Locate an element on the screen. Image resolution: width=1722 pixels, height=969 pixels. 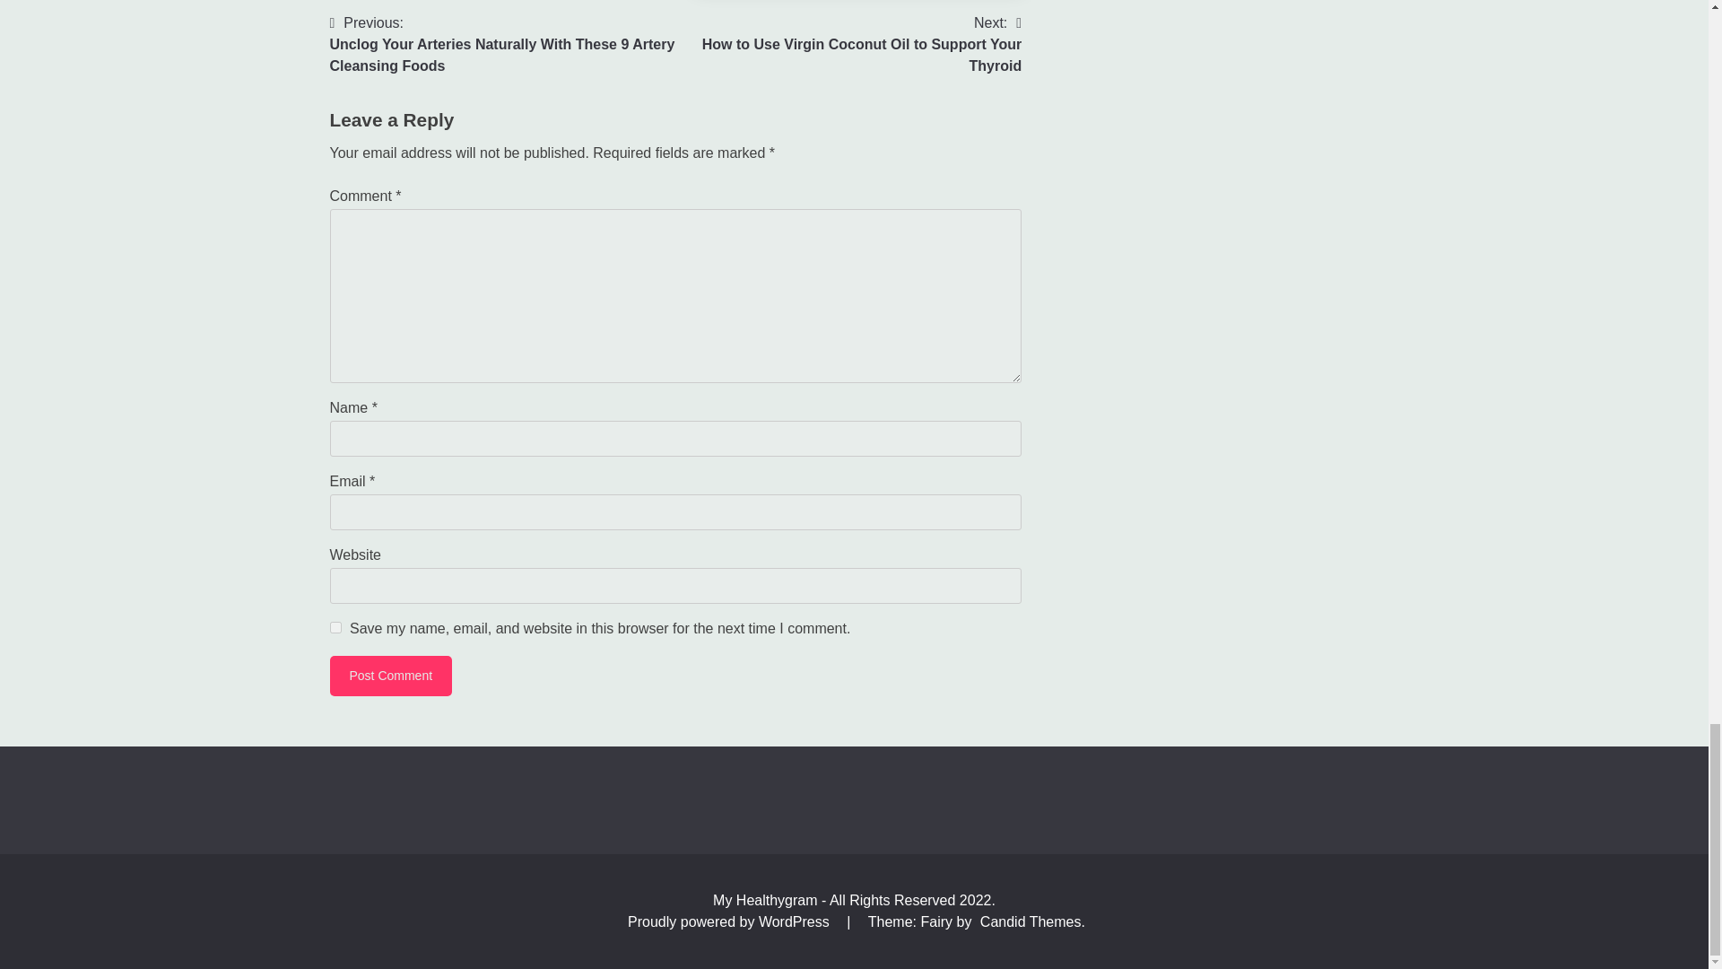
Post Comment is located at coordinates (335, 628).